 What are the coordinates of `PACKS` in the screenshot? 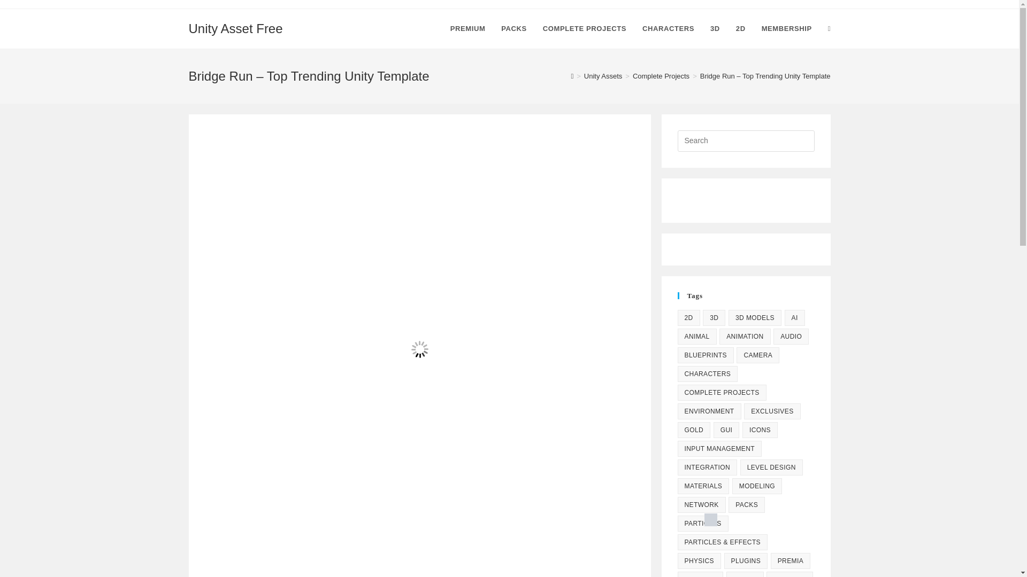 It's located at (513, 29).